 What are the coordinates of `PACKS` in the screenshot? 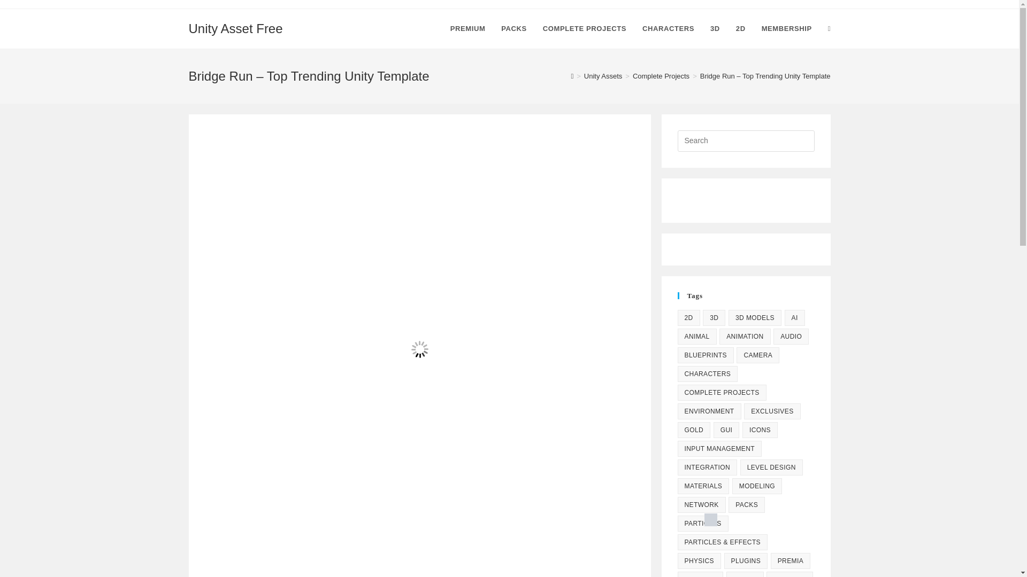 It's located at (513, 29).